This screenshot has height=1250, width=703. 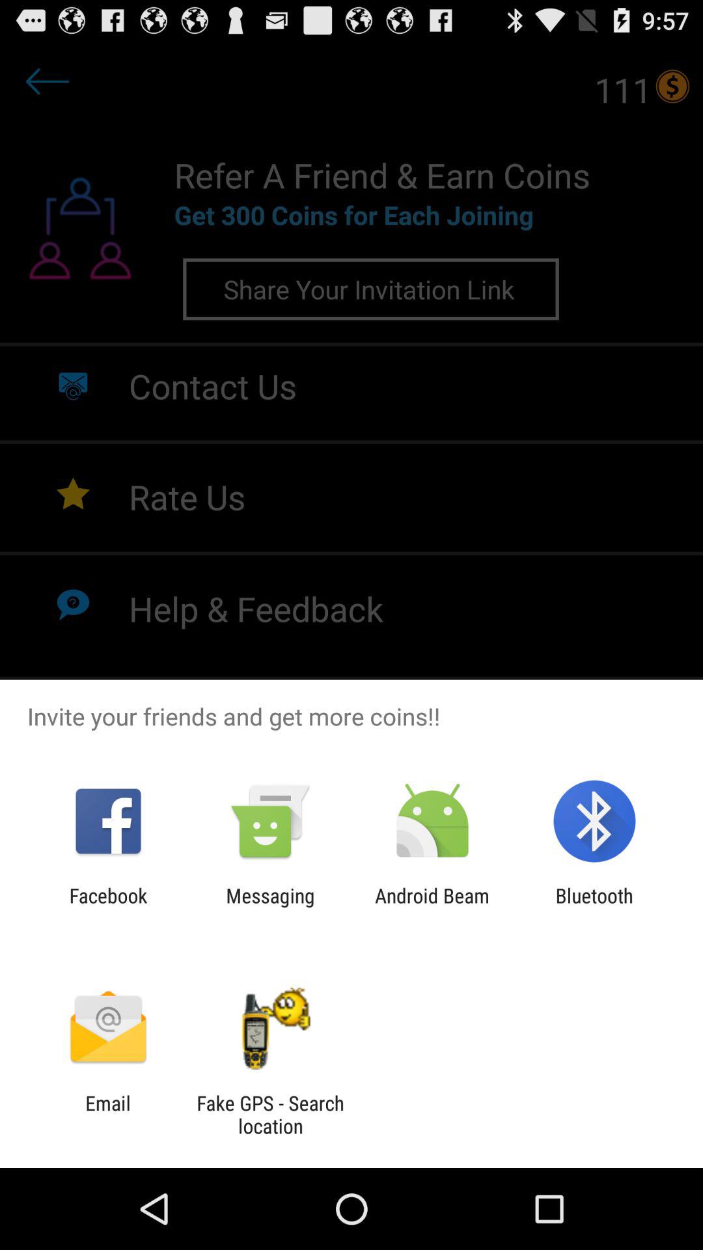 What do you see at coordinates (108, 907) in the screenshot?
I see `swipe until the facebook item` at bounding box center [108, 907].